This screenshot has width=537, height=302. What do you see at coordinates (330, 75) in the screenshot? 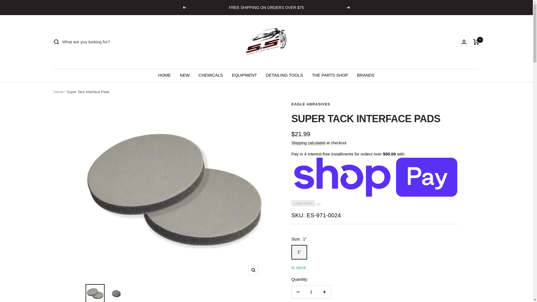
I see `THE PARTS SHOP` at bounding box center [330, 75].